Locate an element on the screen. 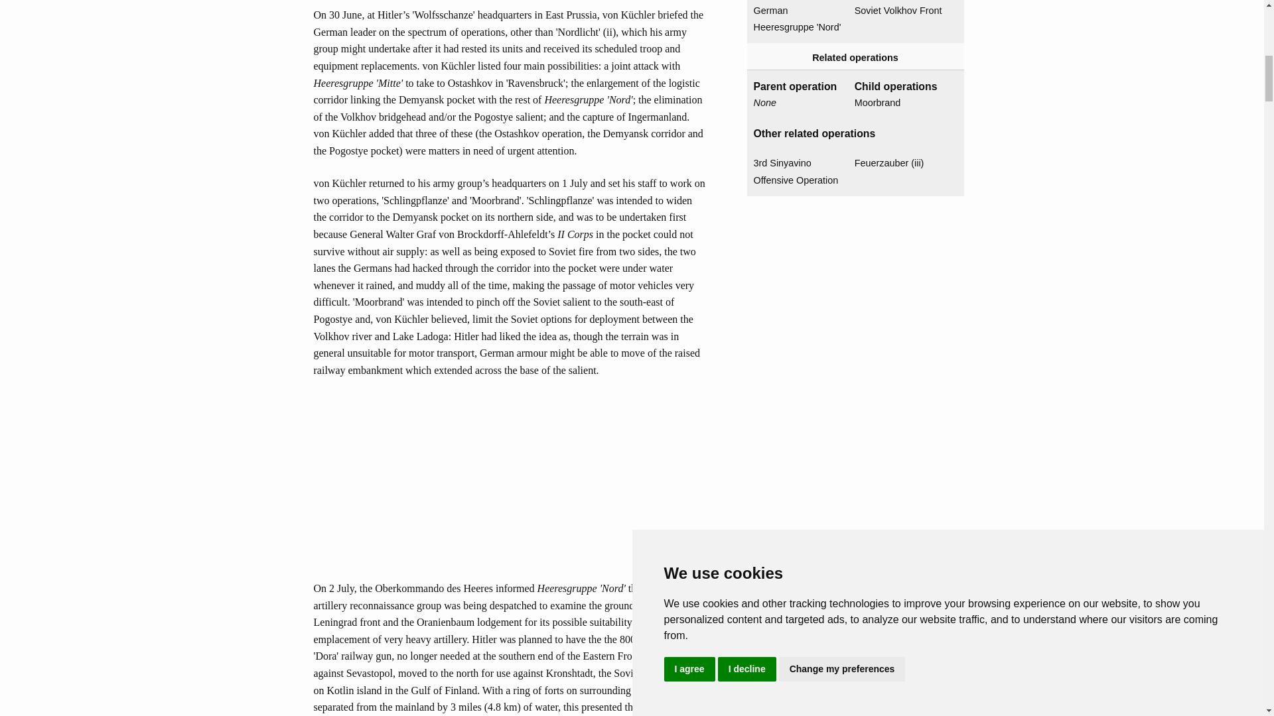 The height and width of the screenshot is (716, 1274). Advertisement is located at coordinates (510, 487).